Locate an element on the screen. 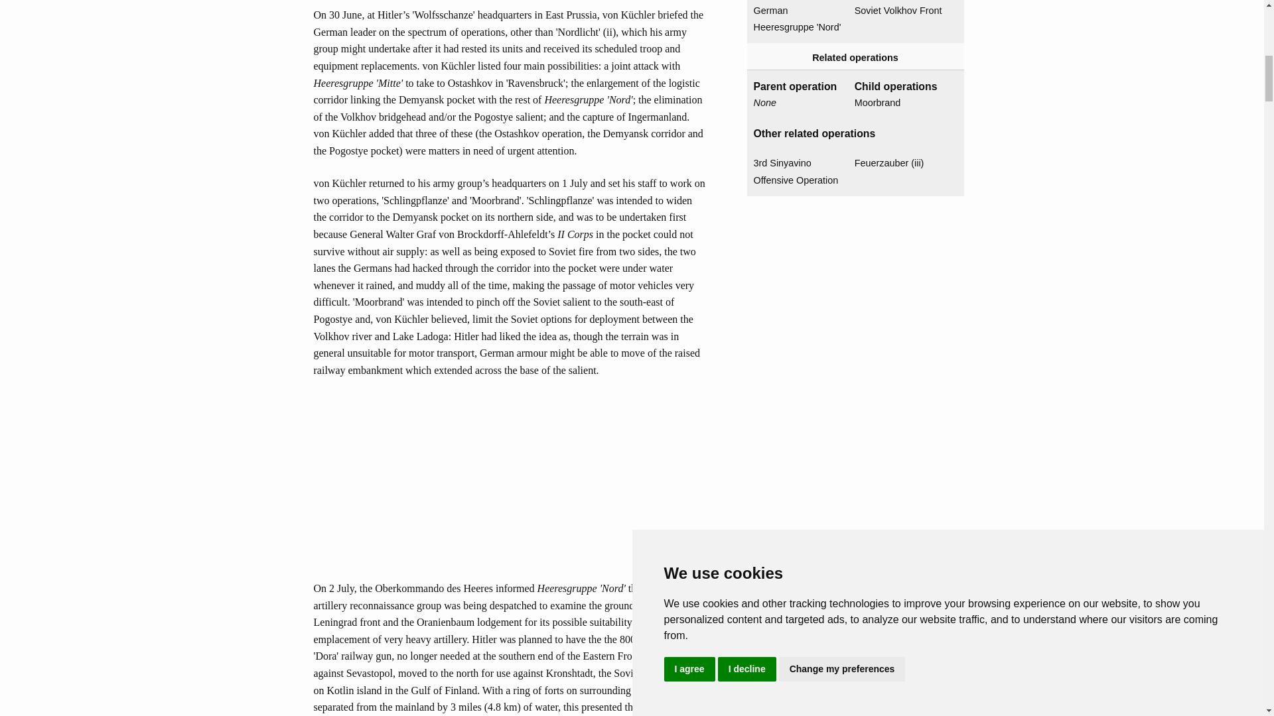 The height and width of the screenshot is (716, 1274). Advertisement is located at coordinates (510, 487).